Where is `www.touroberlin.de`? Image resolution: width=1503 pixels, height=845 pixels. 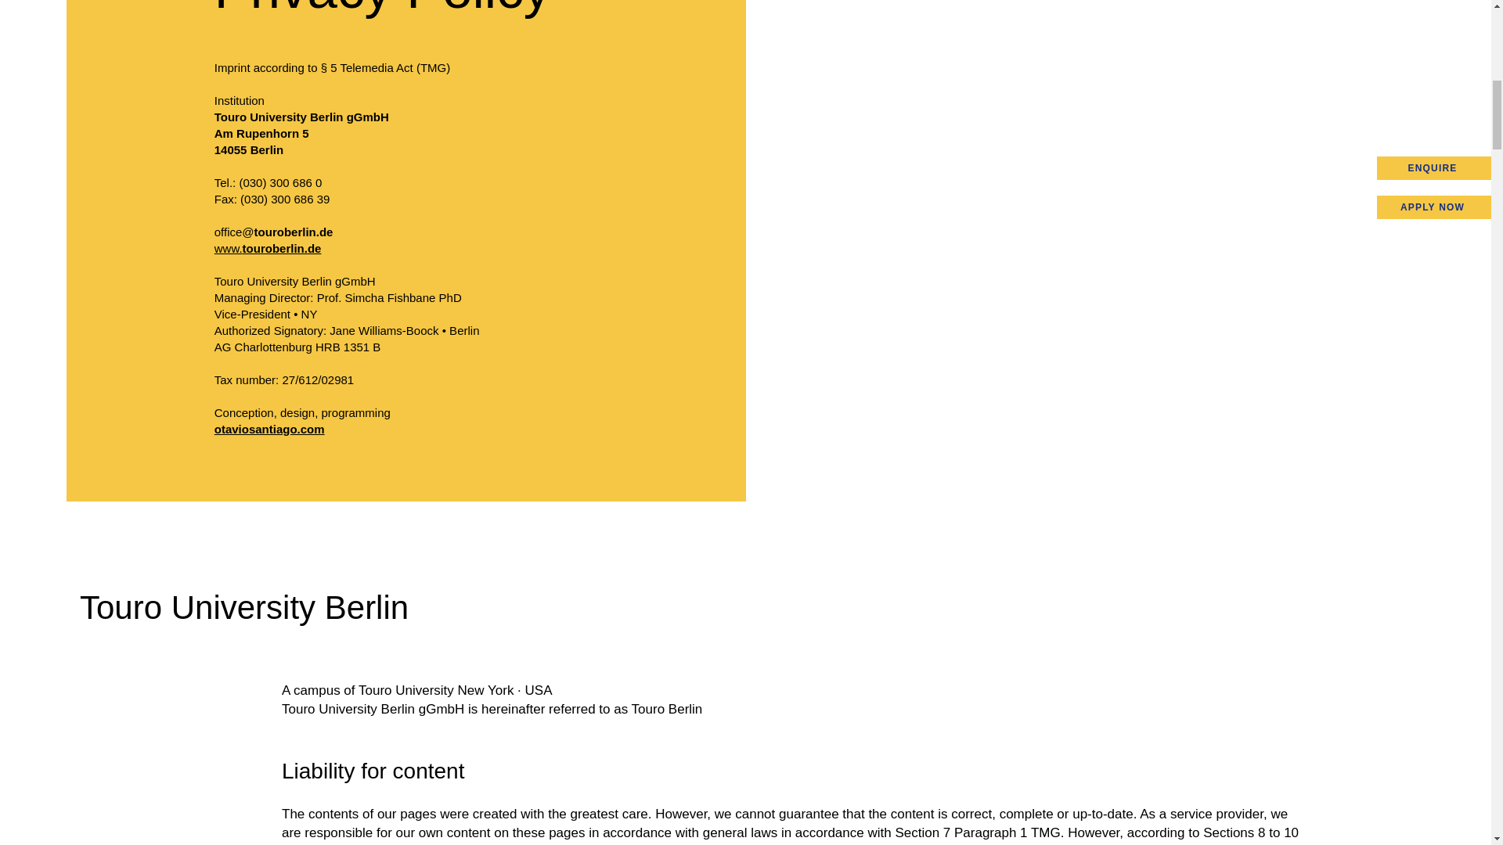 www.touroberlin.de is located at coordinates (268, 248).